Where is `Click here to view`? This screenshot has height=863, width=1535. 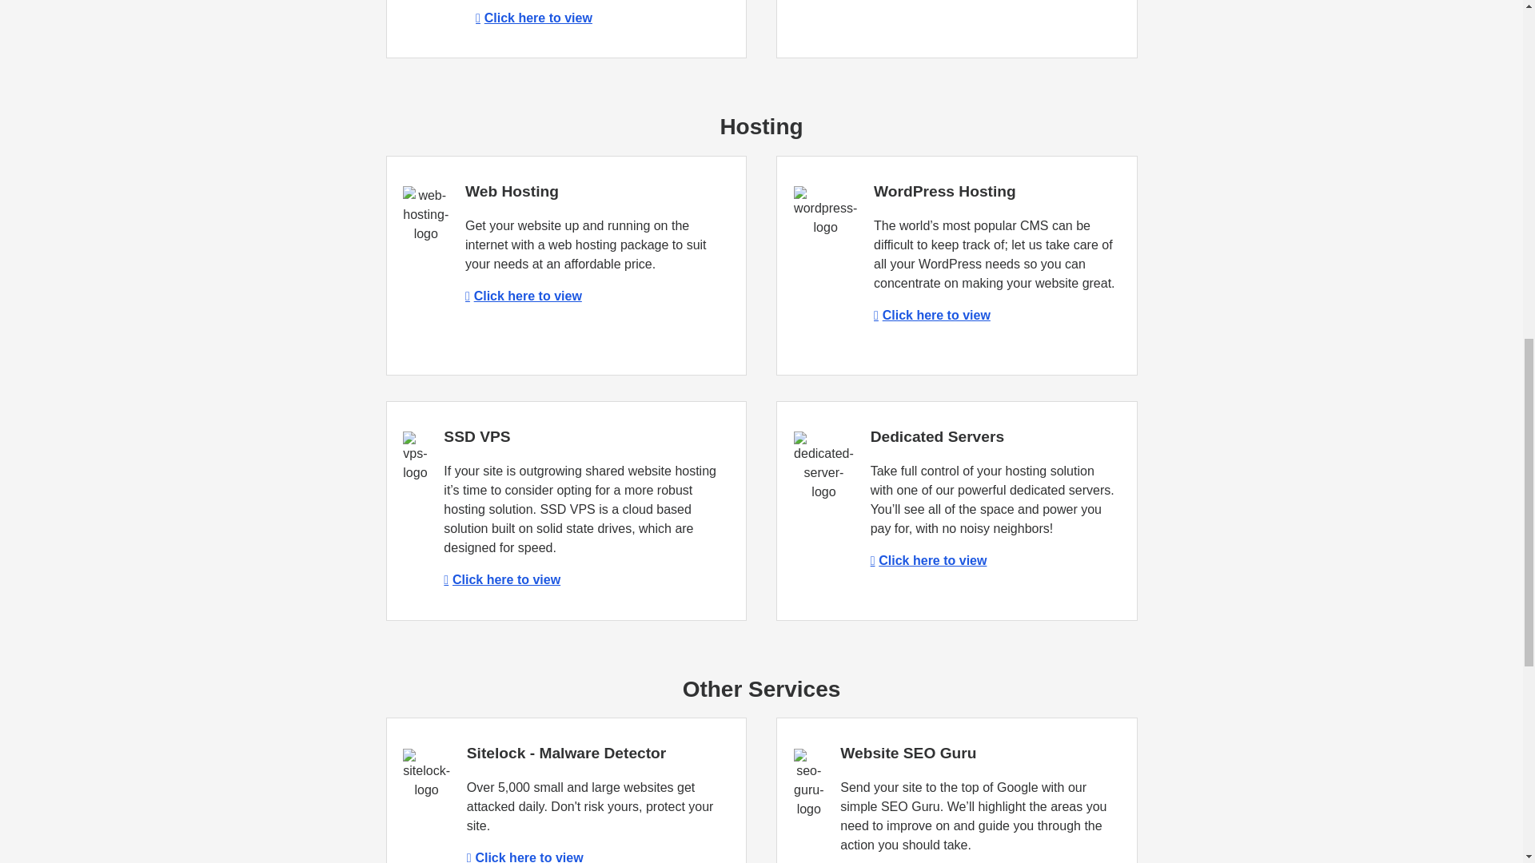 Click here to view is located at coordinates (524, 857).